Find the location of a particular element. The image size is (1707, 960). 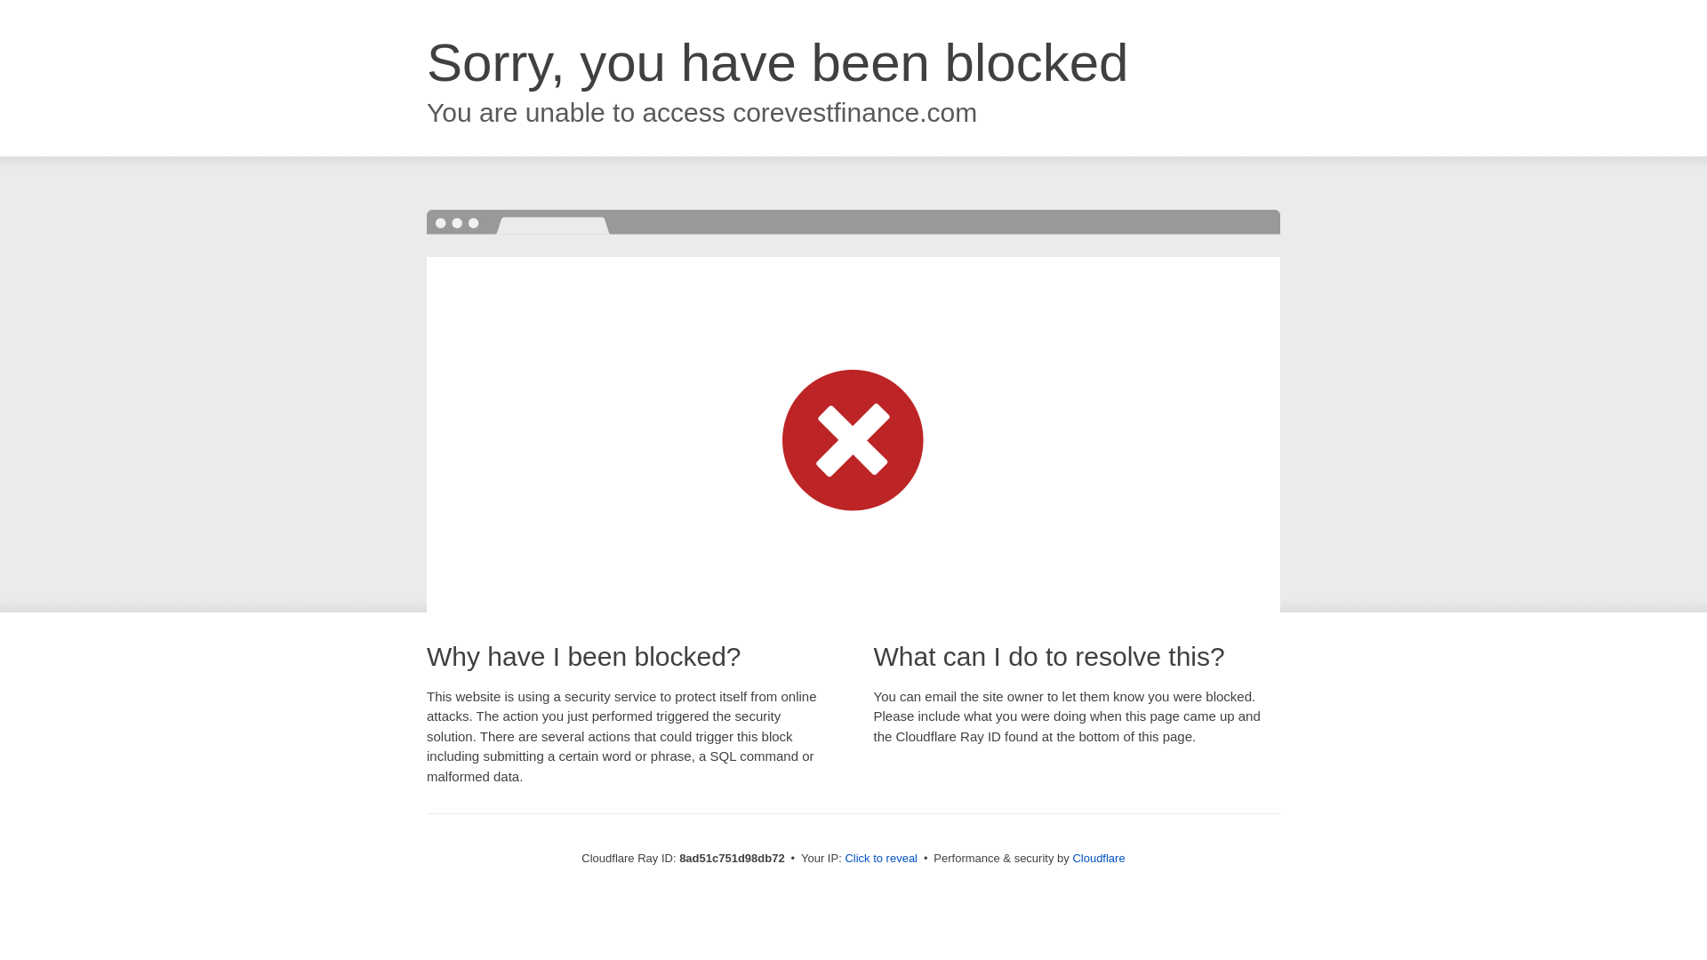

Click to reveal is located at coordinates (881, 859).